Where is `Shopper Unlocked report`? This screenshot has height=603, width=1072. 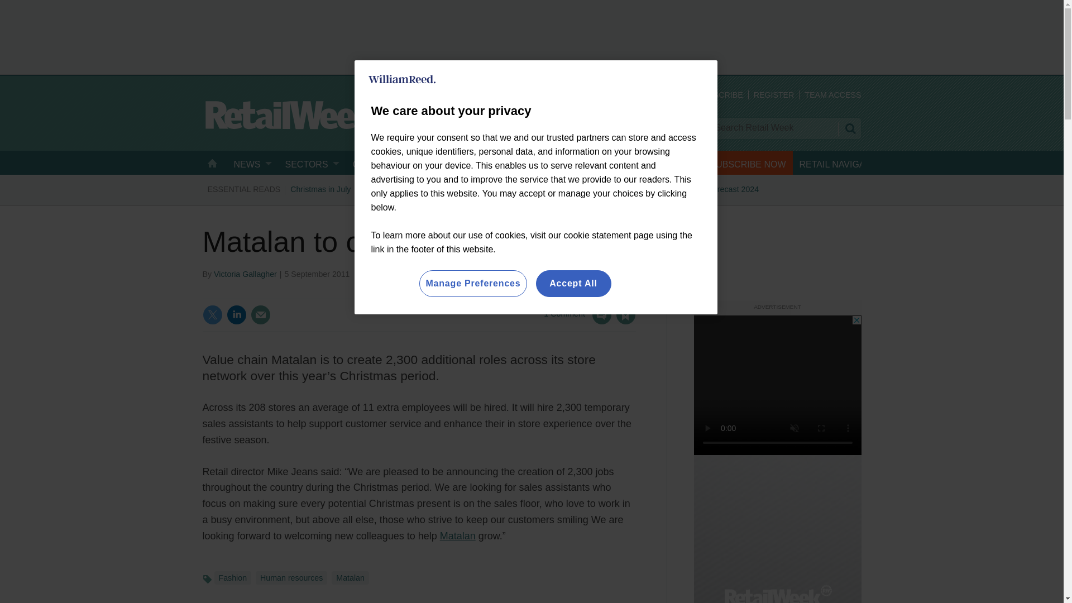
Shopper Unlocked report is located at coordinates (615, 189).